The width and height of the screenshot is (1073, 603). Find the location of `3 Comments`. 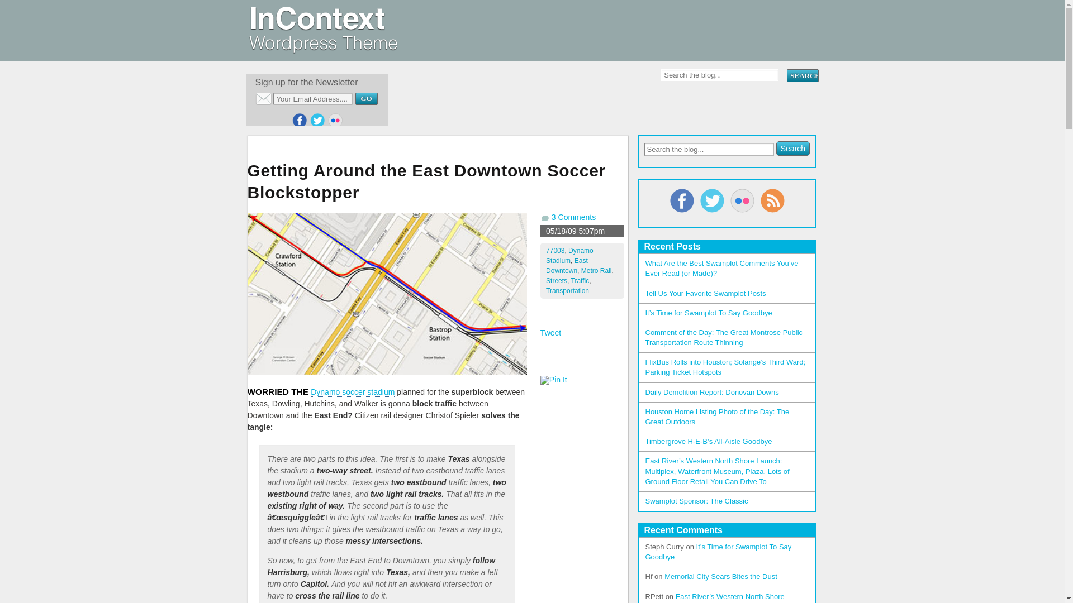

3 Comments is located at coordinates (573, 217).